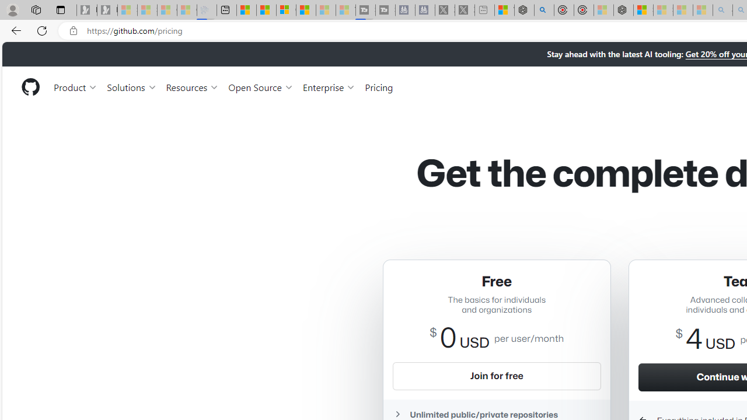  Describe the element at coordinates (326, 10) in the screenshot. I see `Microsoft Start - Sleeping` at that location.